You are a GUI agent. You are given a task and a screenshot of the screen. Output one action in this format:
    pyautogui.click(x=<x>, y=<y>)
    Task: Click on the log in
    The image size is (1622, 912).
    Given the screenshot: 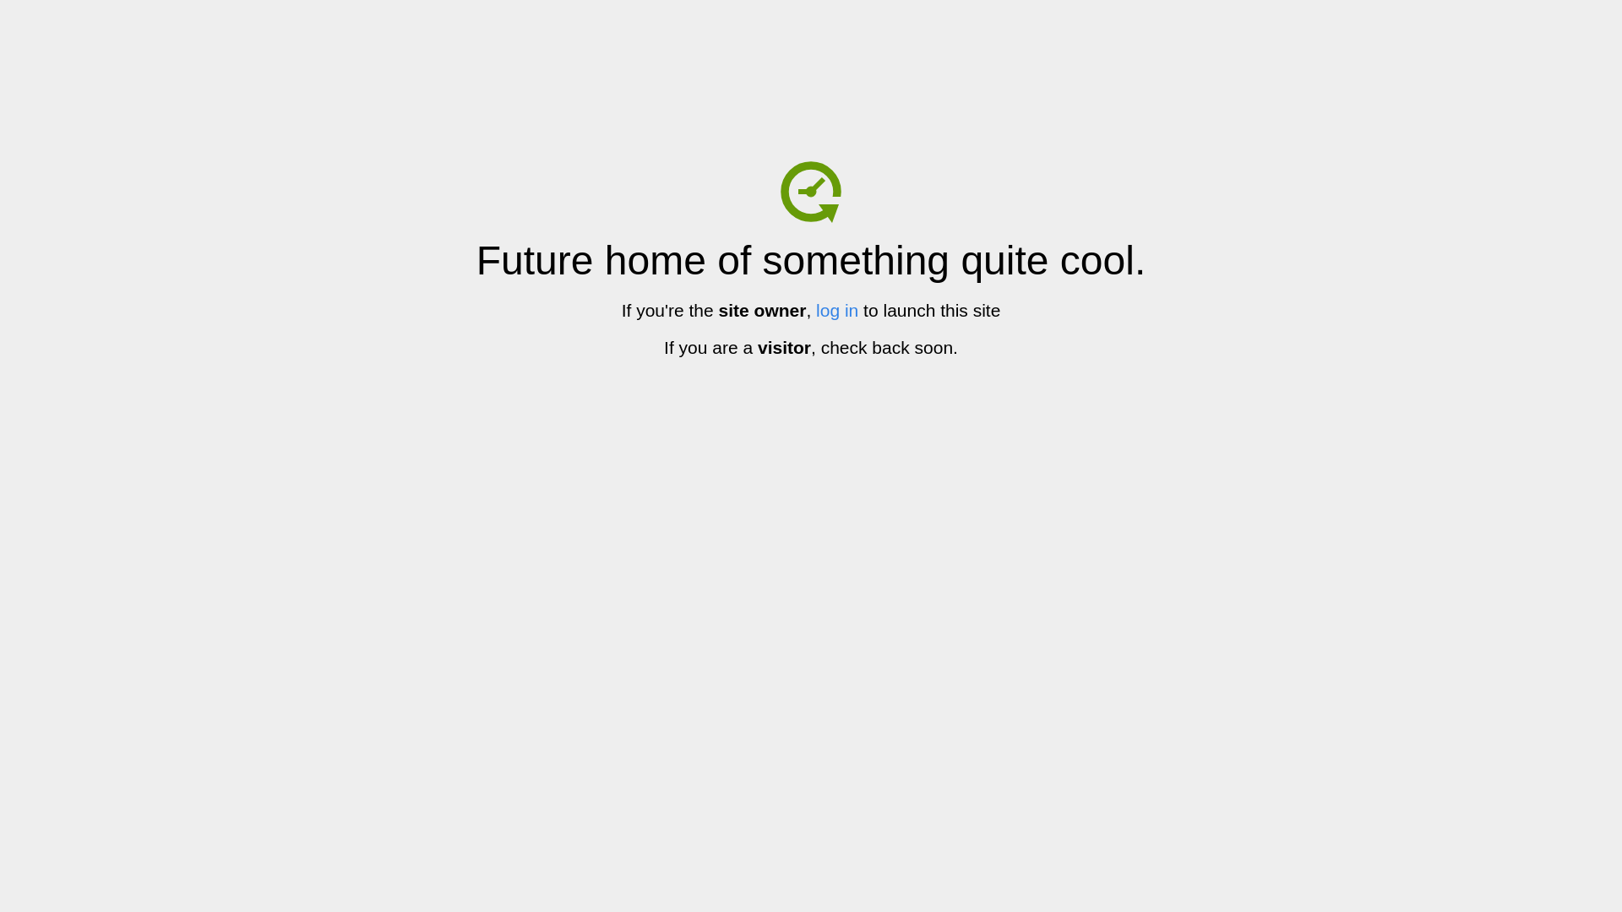 What is the action you would take?
    pyautogui.click(x=837, y=311)
    